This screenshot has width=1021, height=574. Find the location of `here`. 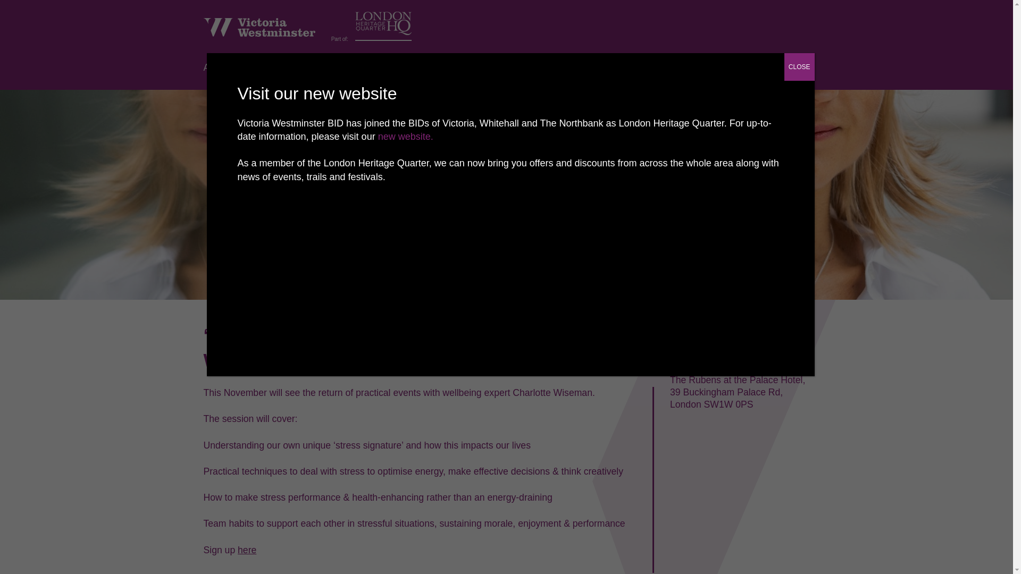

here is located at coordinates (247, 550).